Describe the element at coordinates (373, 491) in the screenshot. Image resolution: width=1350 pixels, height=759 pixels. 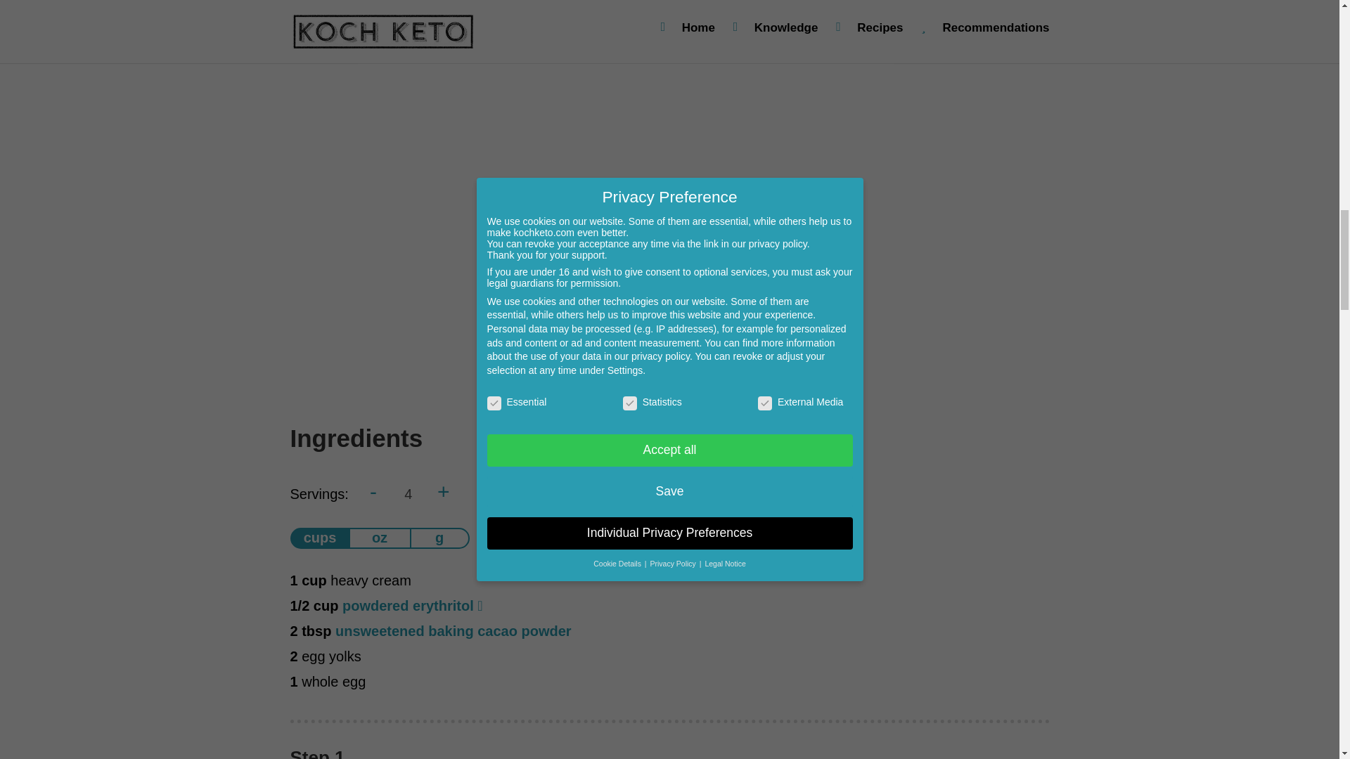
I see `-` at that location.